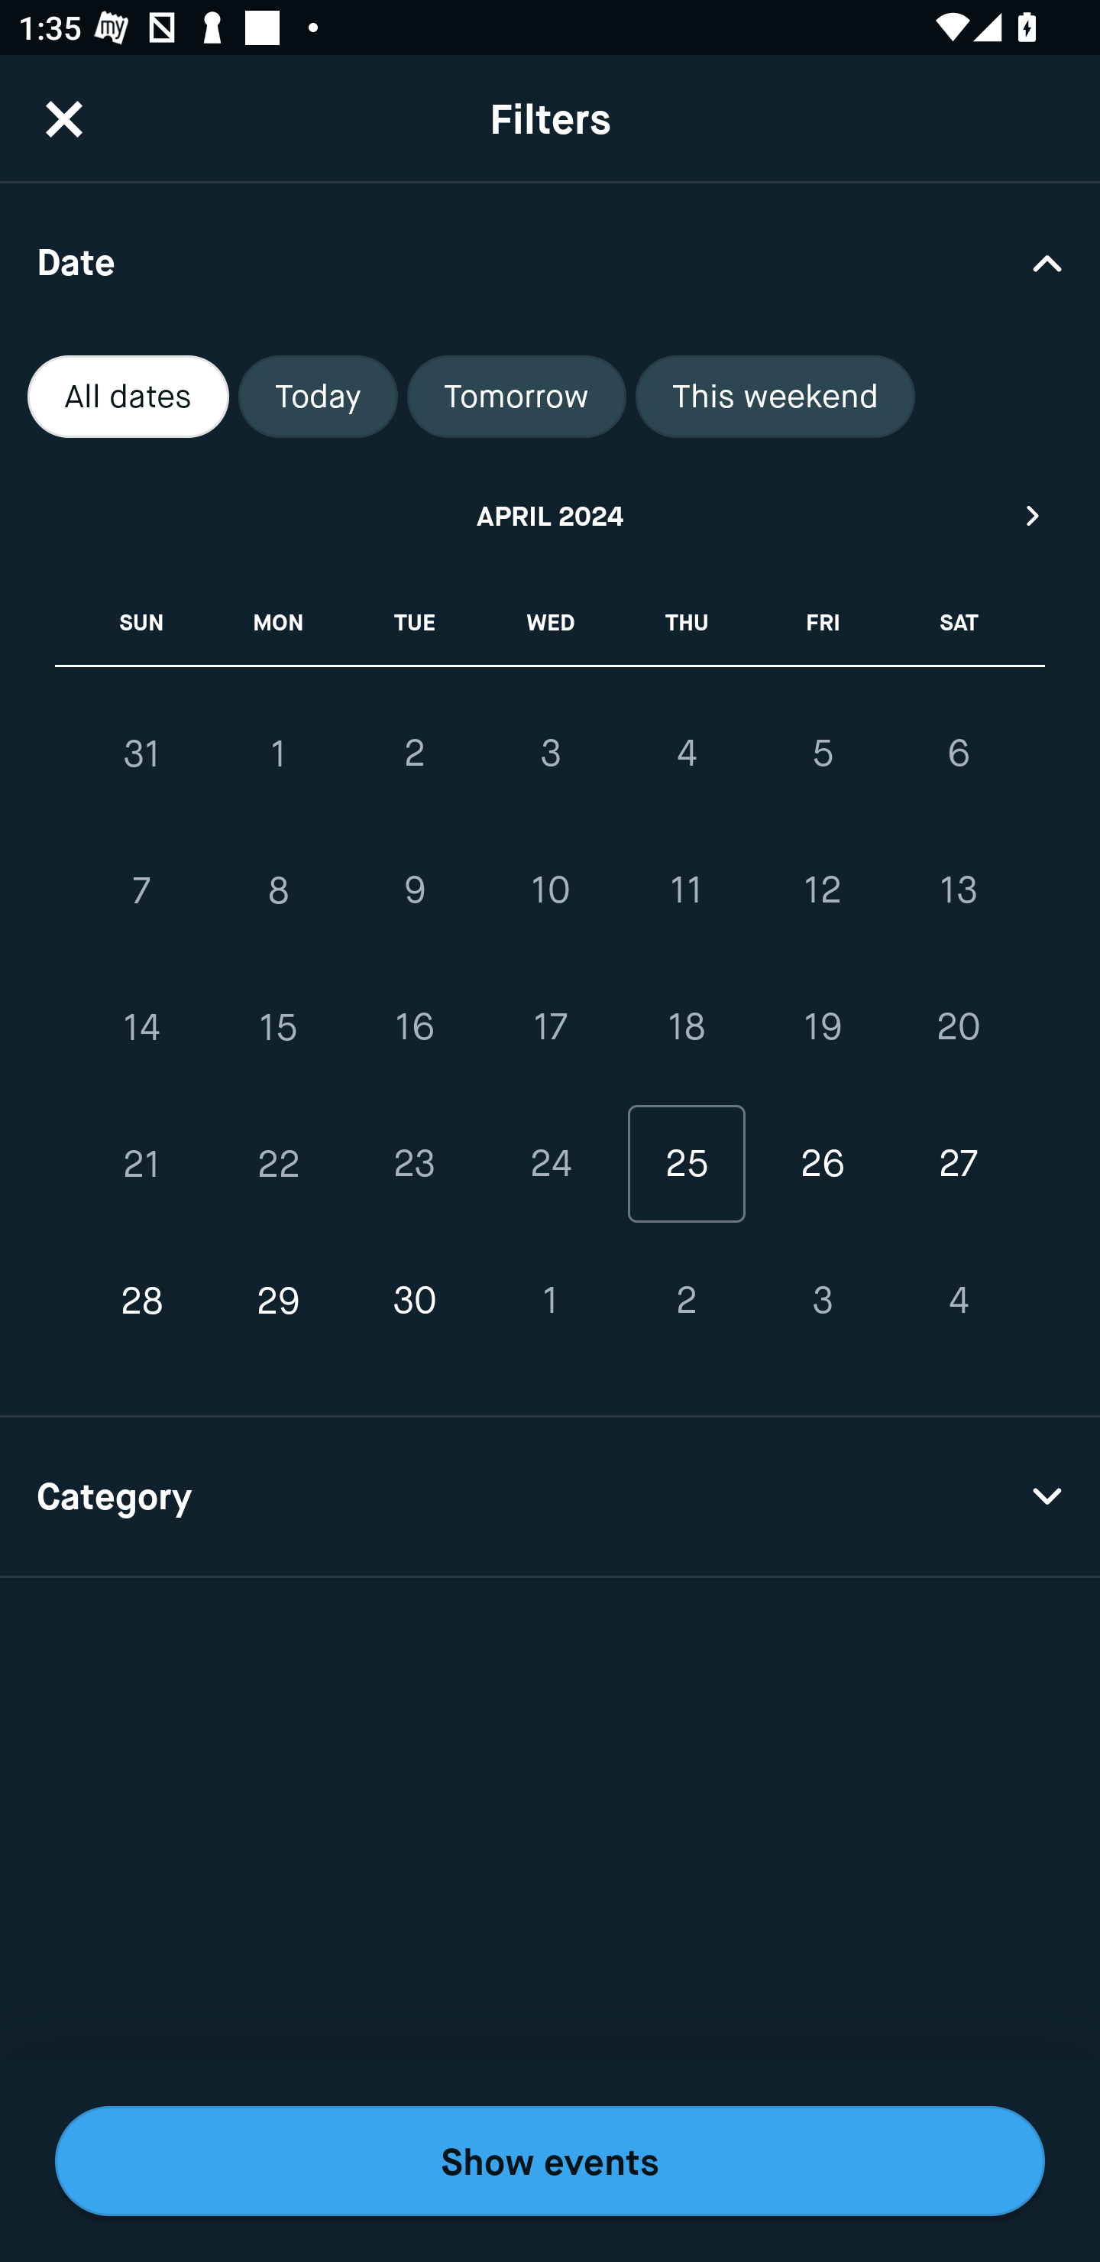  I want to click on All dates, so click(128, 397).